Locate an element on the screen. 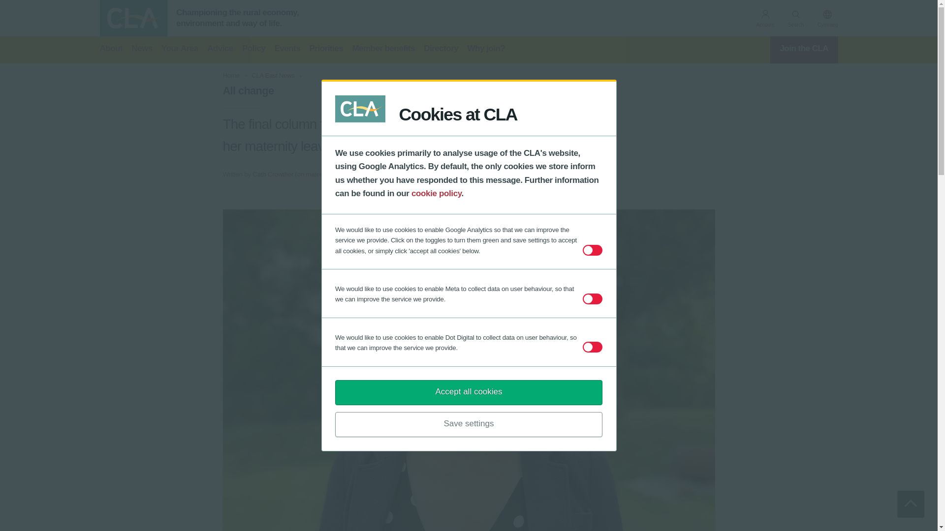 The image size is (945, 531). Advice is located at coordinates (220, 50).